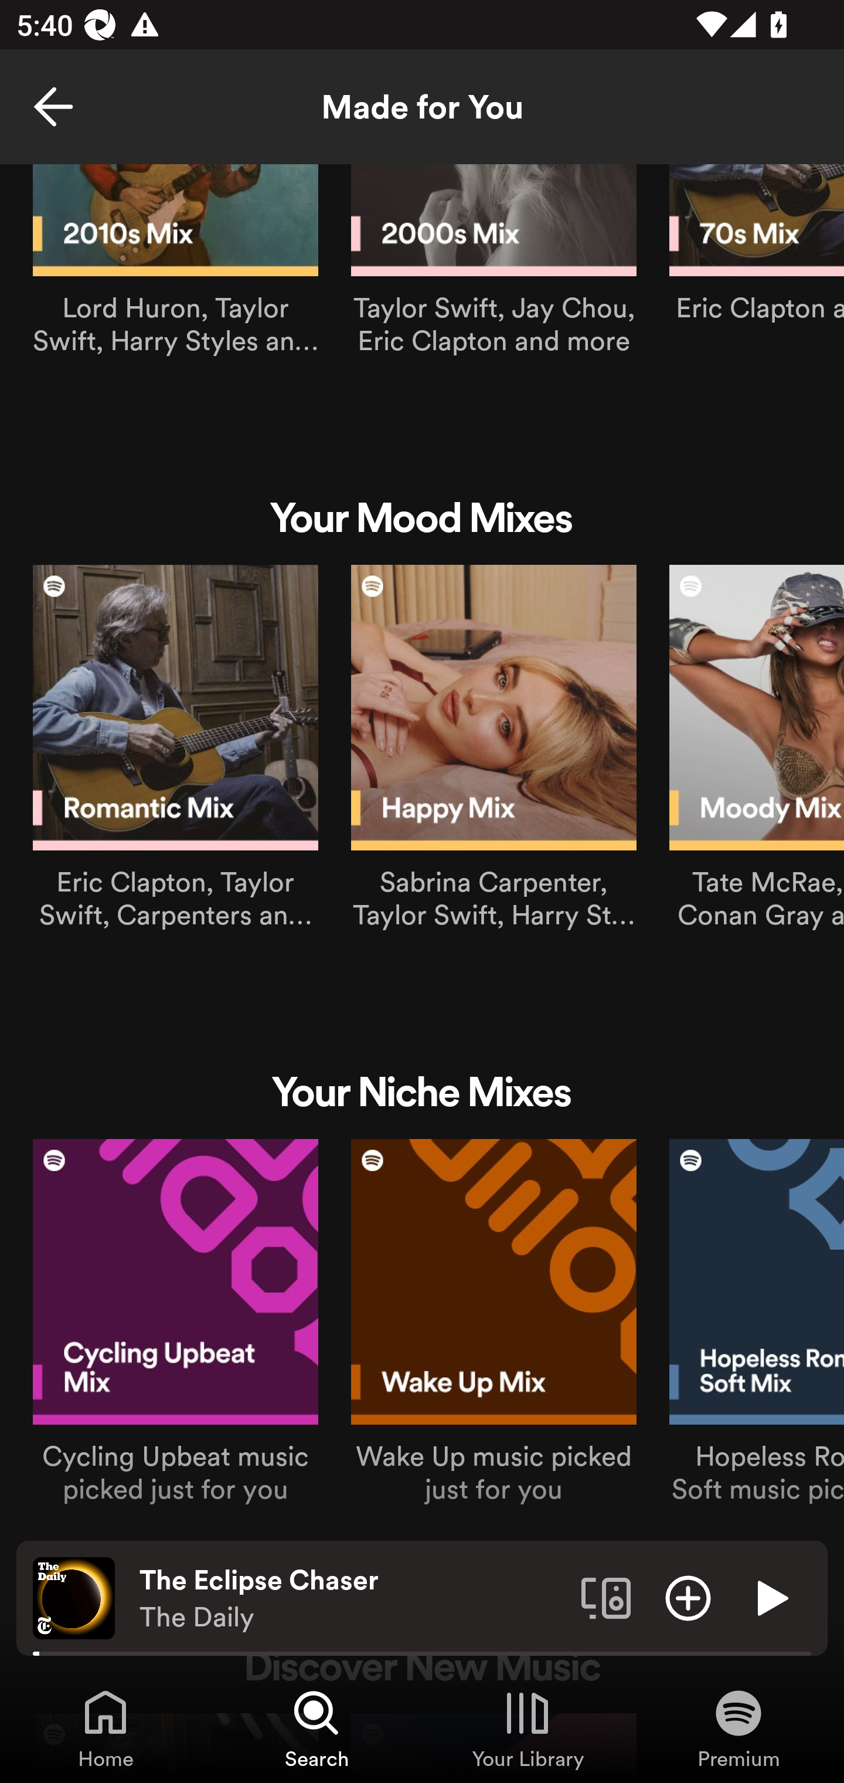 This screenshot has height=1783, width=844. I want to click on Premium, Tab 4 of 4 Premium Premium, so click(738, 1728).